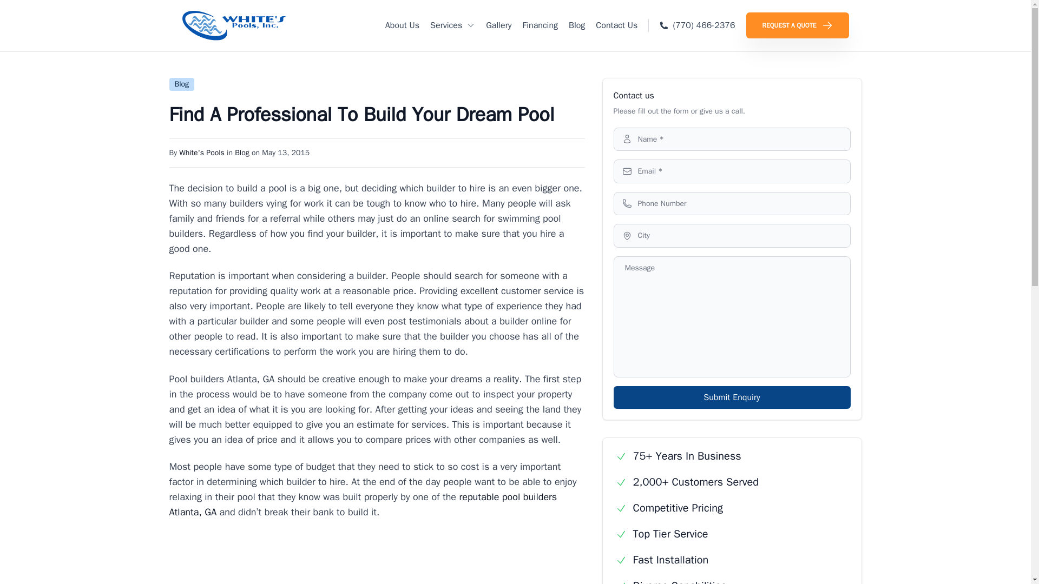 The width and height of the screenshot is (1039, 584). I want to click on REQUEST A QUOTE, so click(797, 25).